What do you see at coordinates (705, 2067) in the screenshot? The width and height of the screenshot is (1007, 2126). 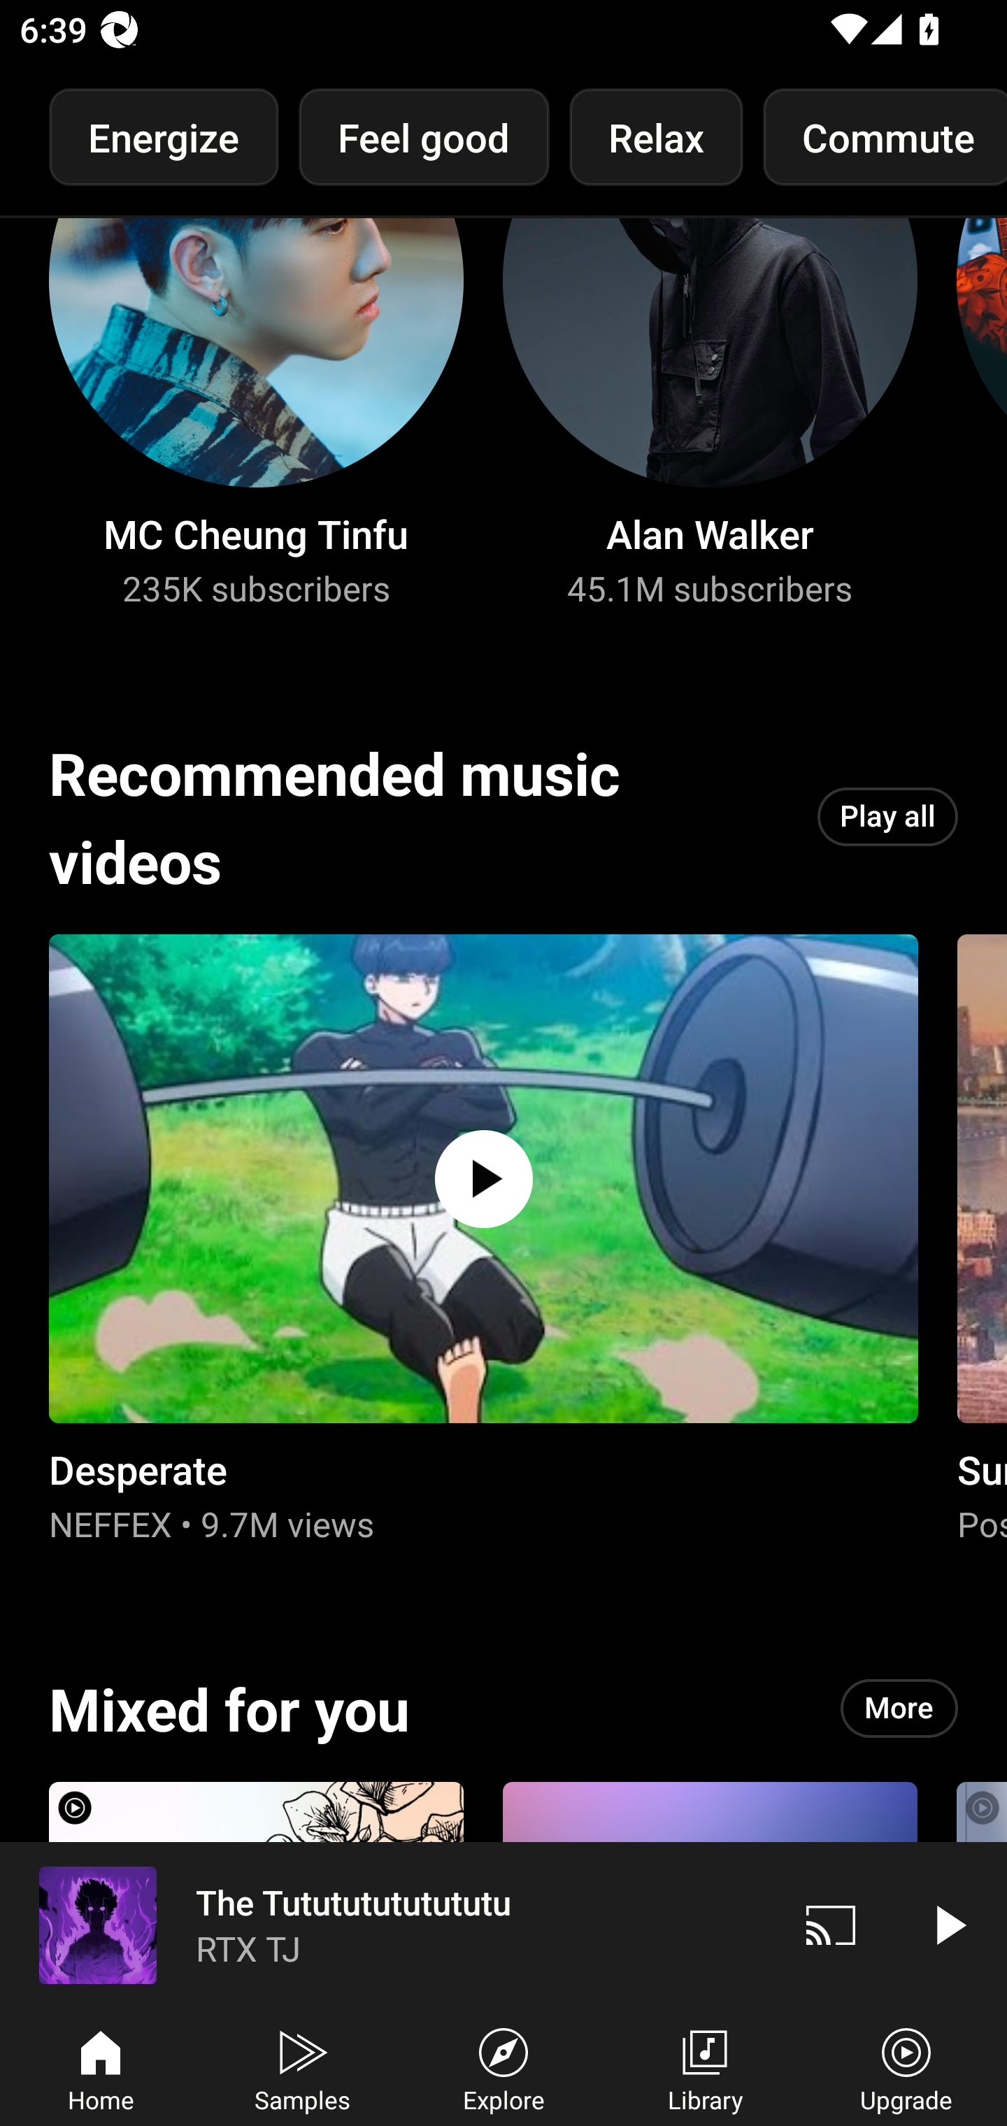 I see `Library` at bounding box center [705, 2067].